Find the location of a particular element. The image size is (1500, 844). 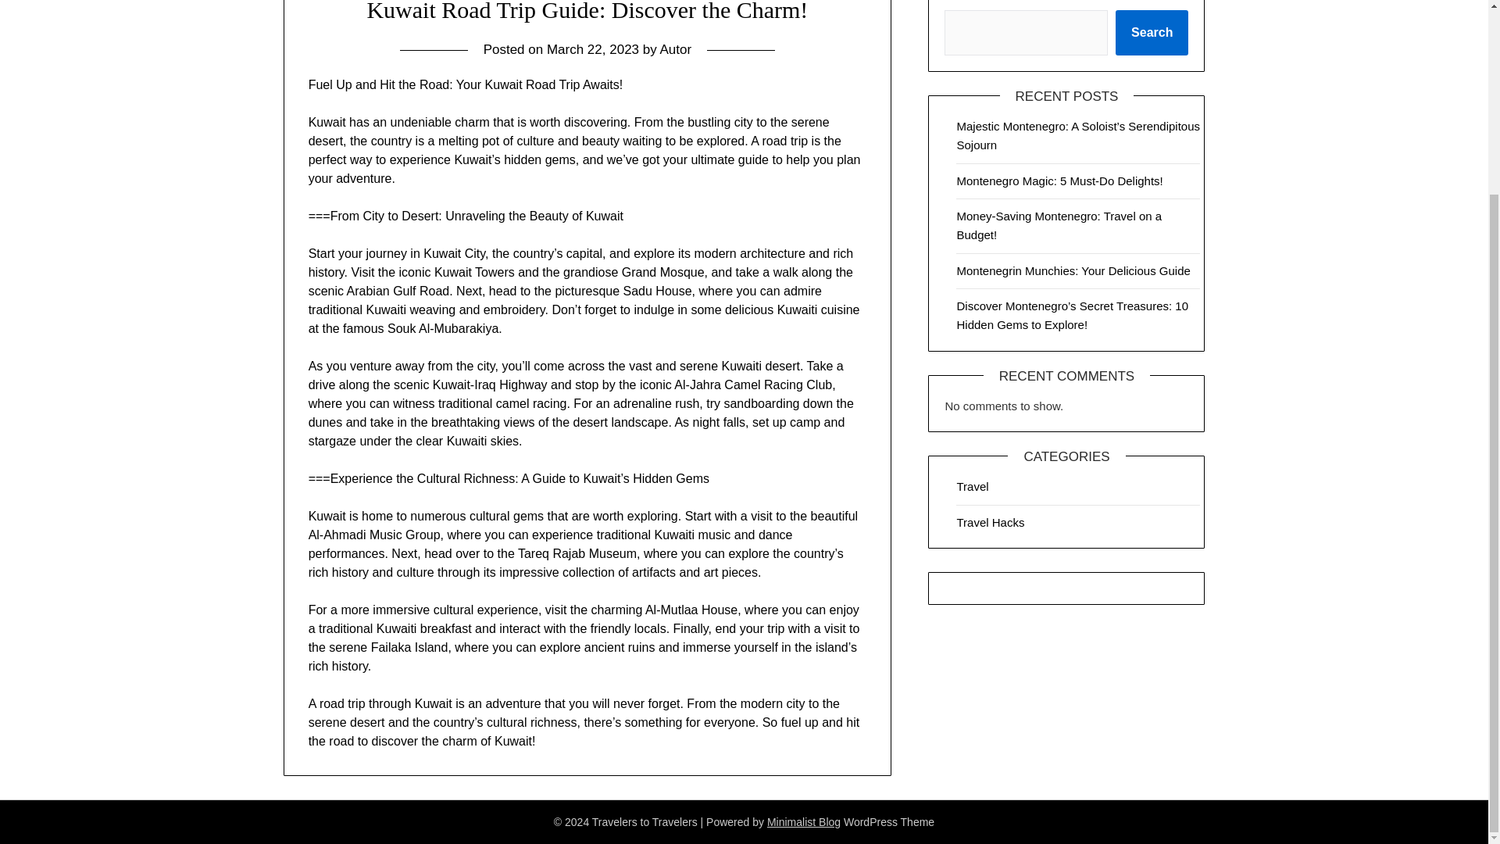

Autor is located at coordinates (675, 50).